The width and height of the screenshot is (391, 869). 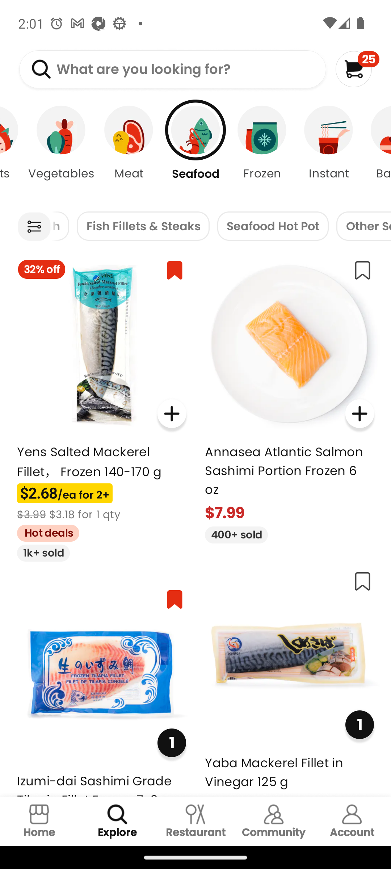 I want to click on Restaurant, so click(x=195, y=821).